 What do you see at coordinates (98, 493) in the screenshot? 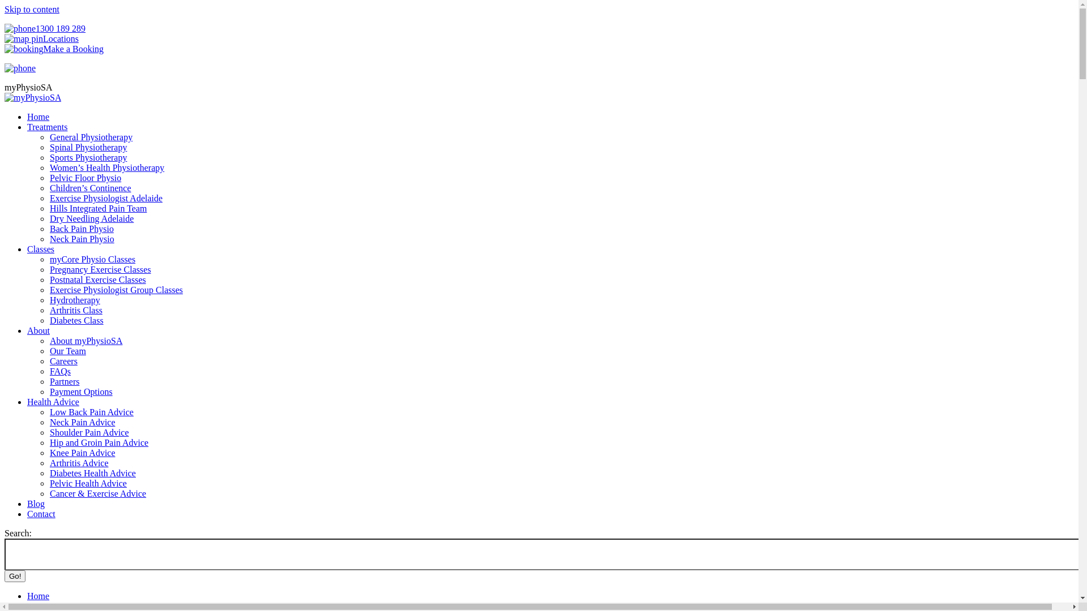
I see `Cancer & Exercise Advice` at bounding box center [98, 493].